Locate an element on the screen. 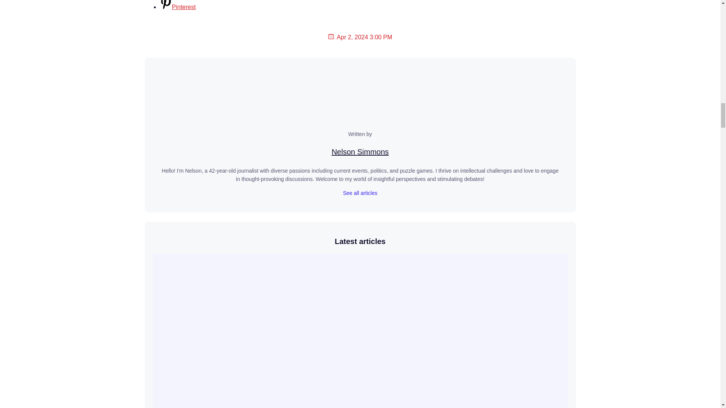 This screenshot has width=726, height=408. Nelson Simmons is located at coordinates (360, 151).